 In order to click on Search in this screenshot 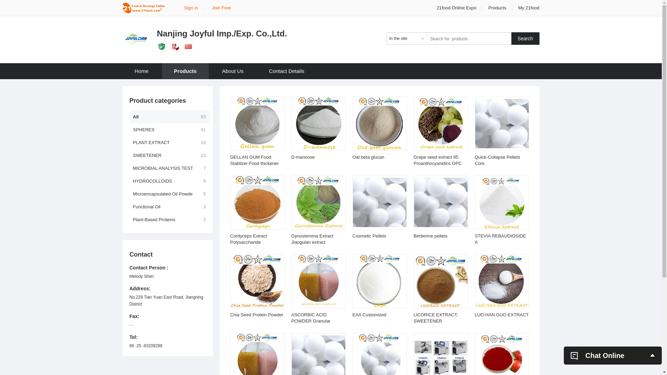, I will do `click(525, 39)`.